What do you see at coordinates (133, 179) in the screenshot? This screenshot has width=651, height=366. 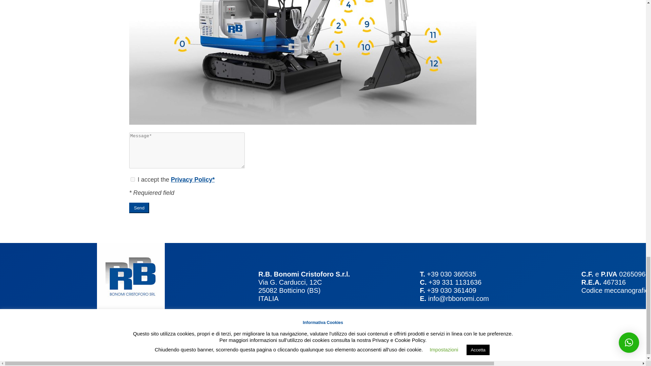 I see `1` at bounding box center [133, 179].